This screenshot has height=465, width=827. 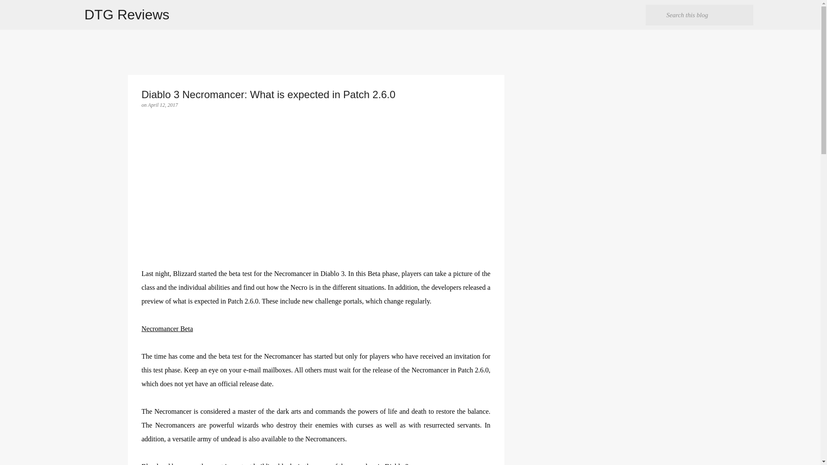 What do you see at coordinates (127, 15) in the screenshot?
I see `DTG Reviews` at bounding box center [127, 15].